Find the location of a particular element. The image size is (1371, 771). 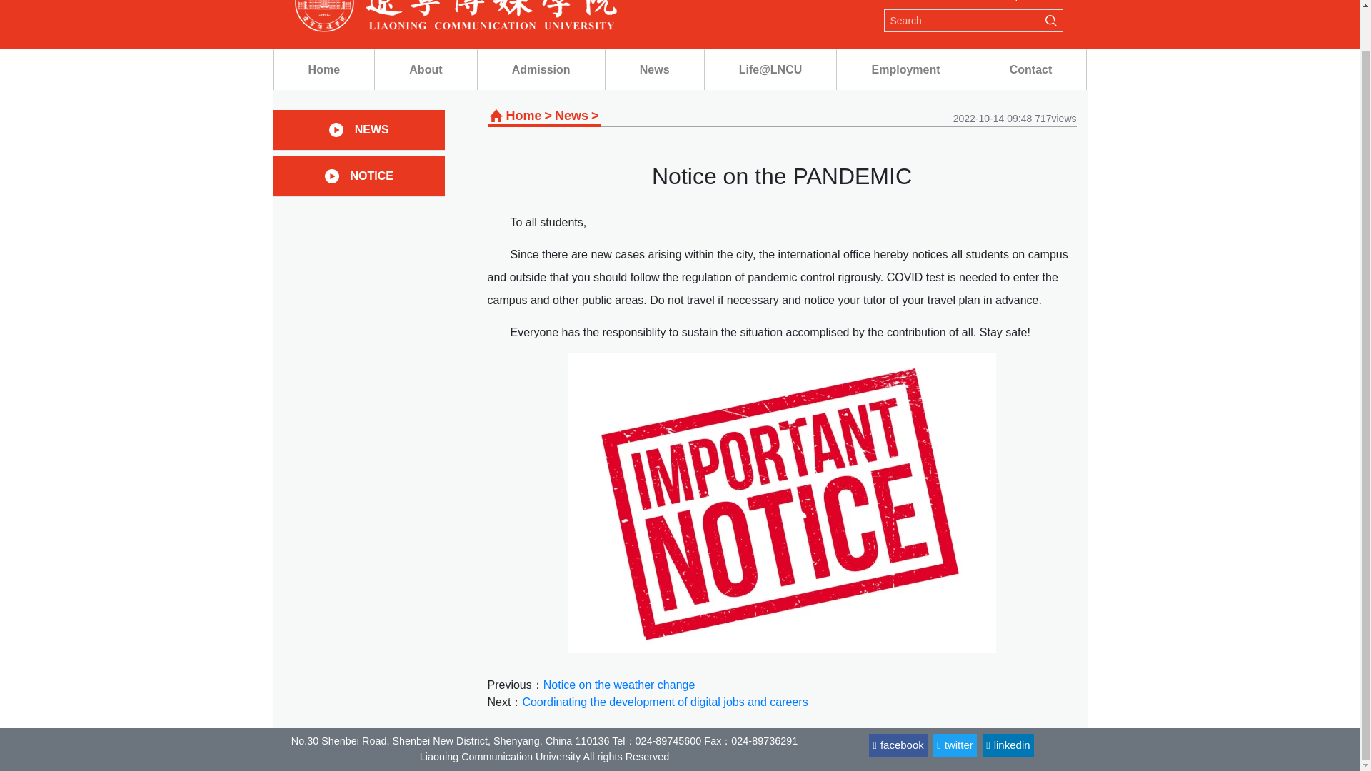

Home is located at coordinates (323, 70).